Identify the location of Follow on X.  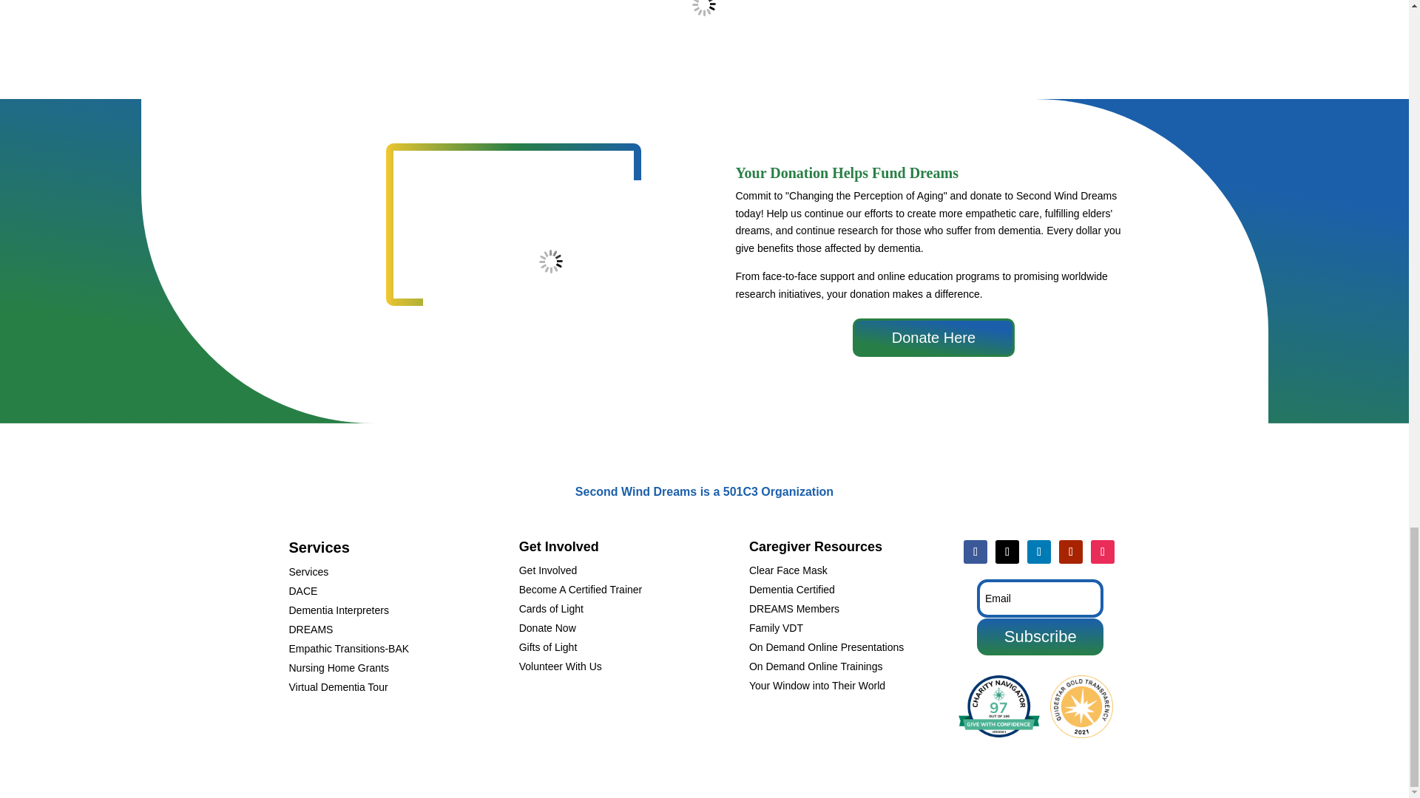
(1007, 551).